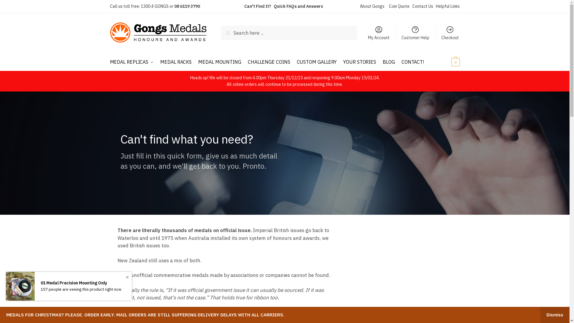 The width and height of the screenshot is (574, 323). What do you see at coordinates (378, 33) in the screenshot?
I see `My Account` at bounding box center [378, 33].